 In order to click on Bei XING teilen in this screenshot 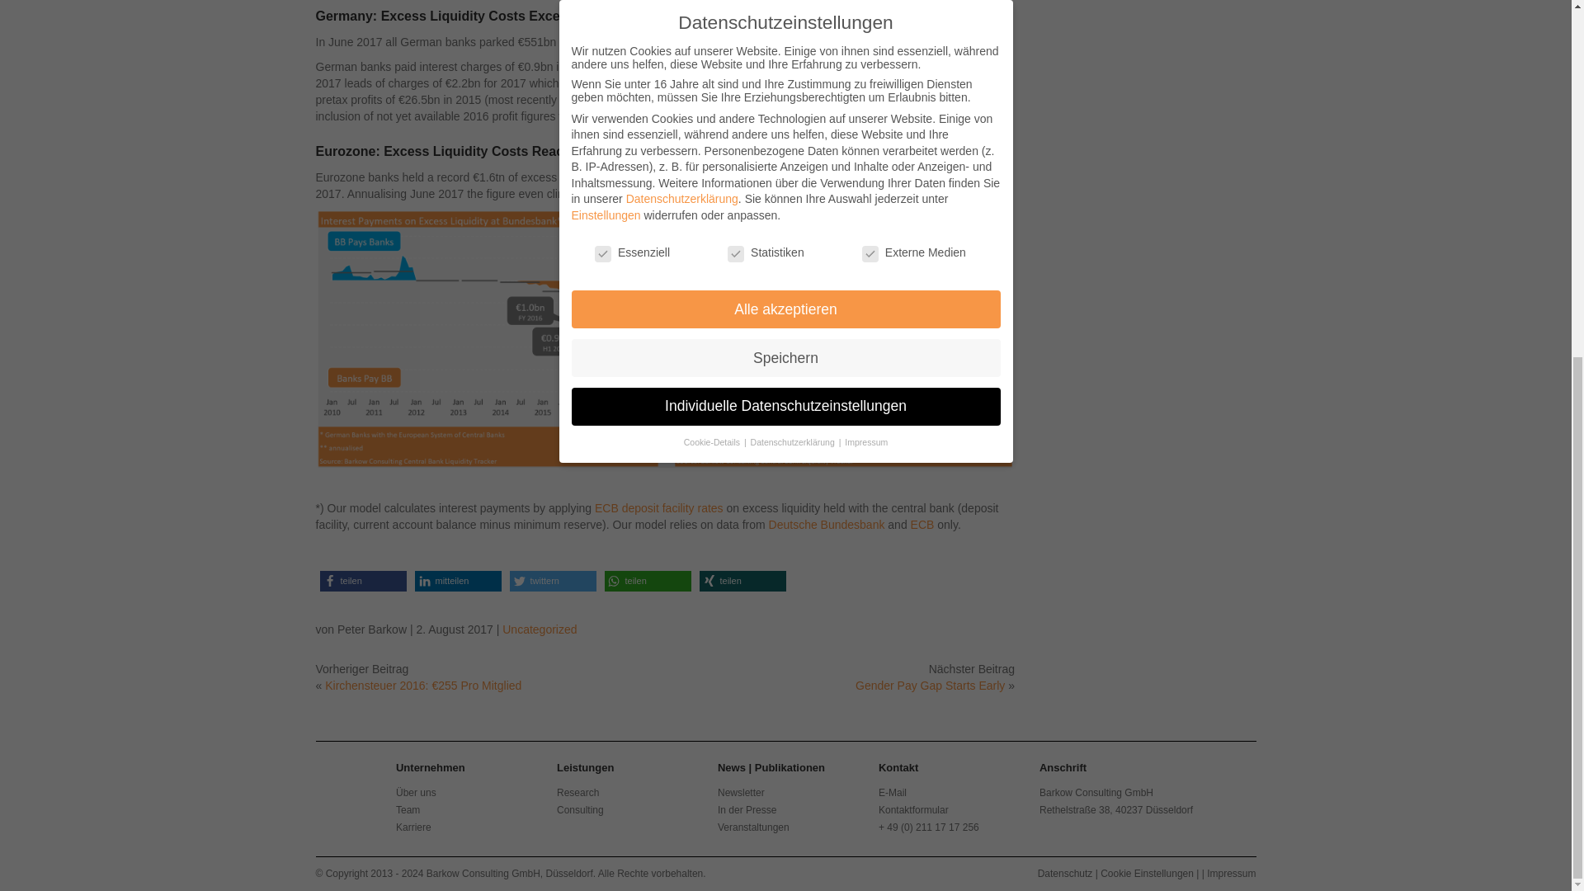, I will do `click(742, 581)`.